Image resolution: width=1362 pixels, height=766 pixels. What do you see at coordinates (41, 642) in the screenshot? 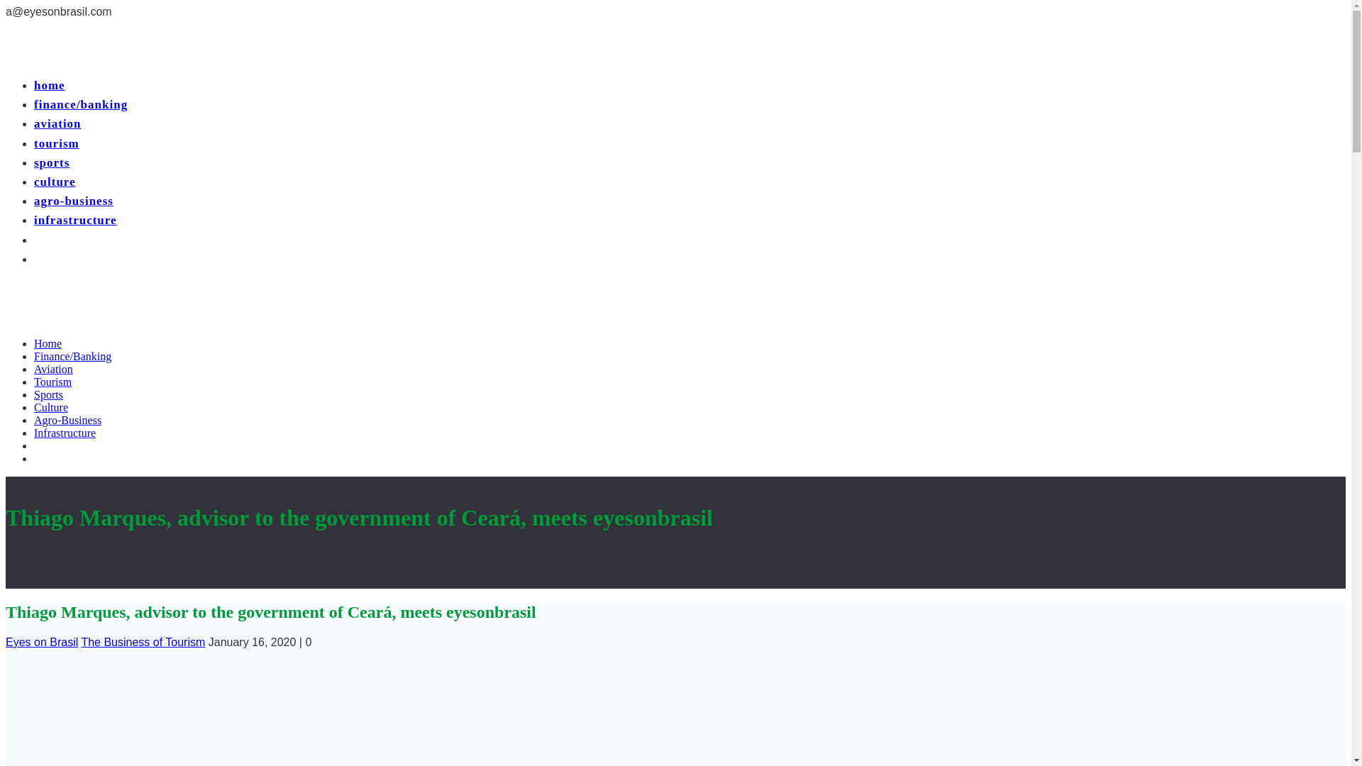
I see `Eyes on Brasil` at bounding box center [41, 642].